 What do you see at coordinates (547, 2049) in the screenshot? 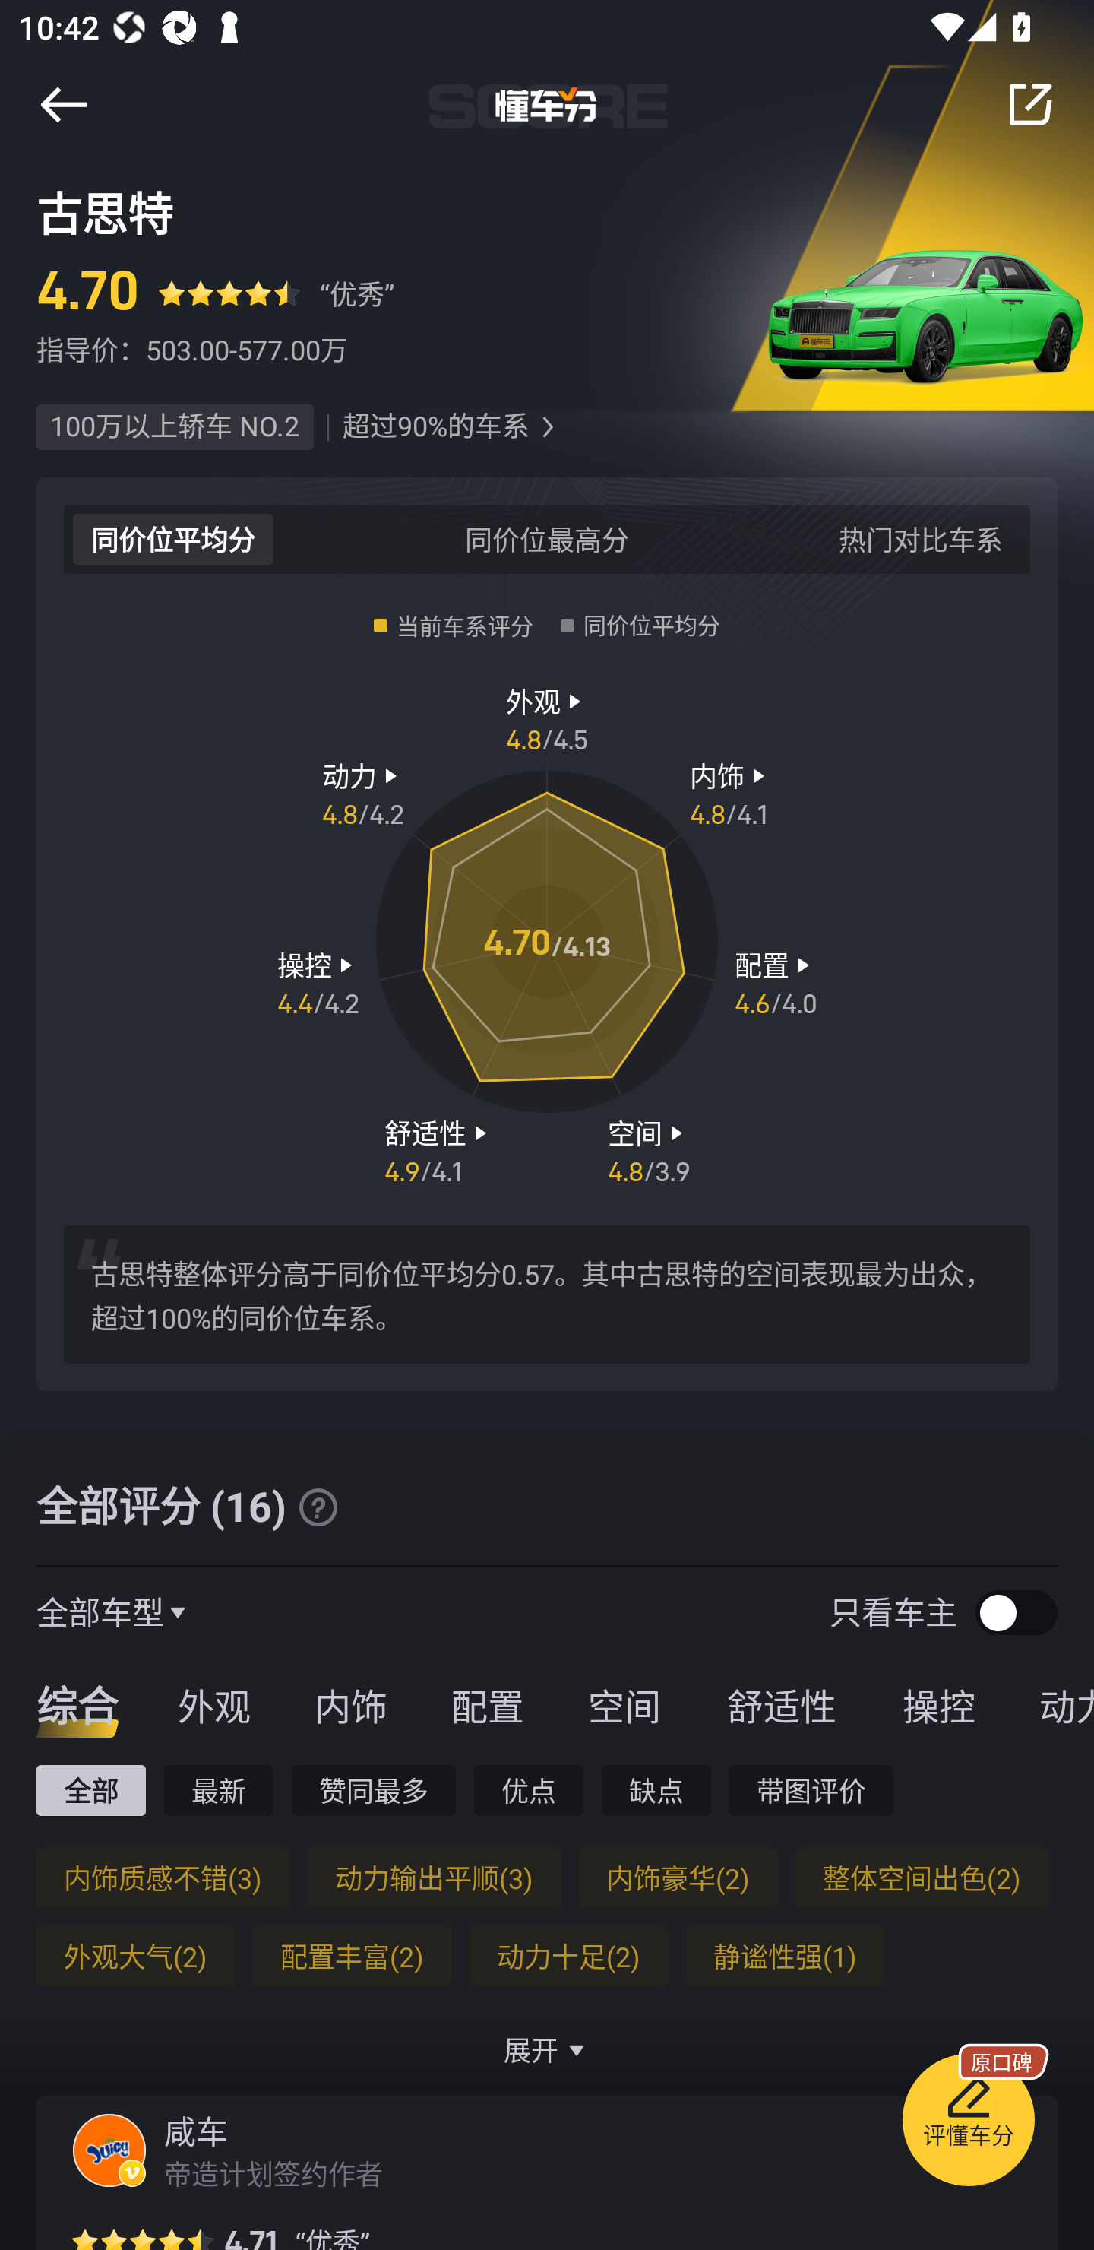
I see `展开 ` at bounding box center [547, 2049].